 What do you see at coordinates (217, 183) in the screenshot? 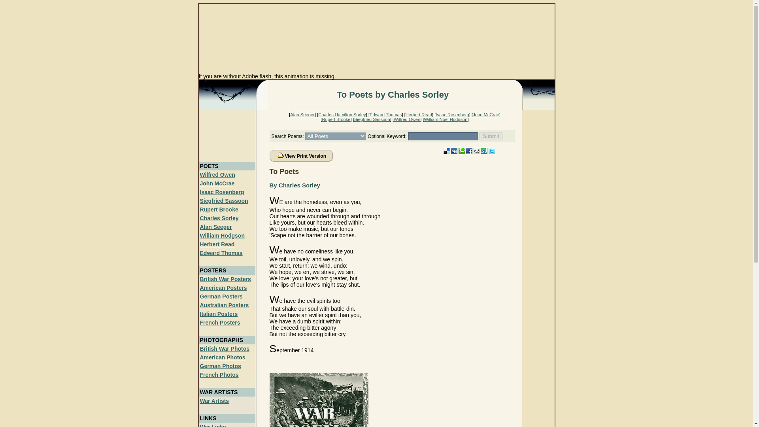
I see `John McCrae` at bounding box center [217, 183].